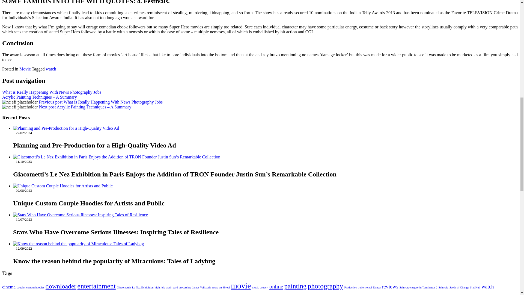 The width and height of the screenshot is (524, 295). I want to click on watch, so click(51, 69).